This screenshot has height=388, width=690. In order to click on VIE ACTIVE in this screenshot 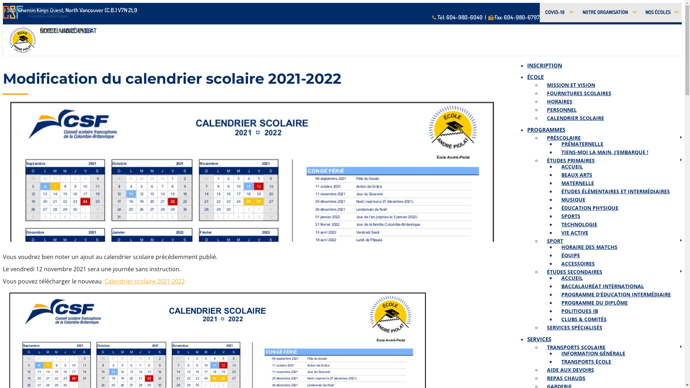, I will do `click(576, 233)`.